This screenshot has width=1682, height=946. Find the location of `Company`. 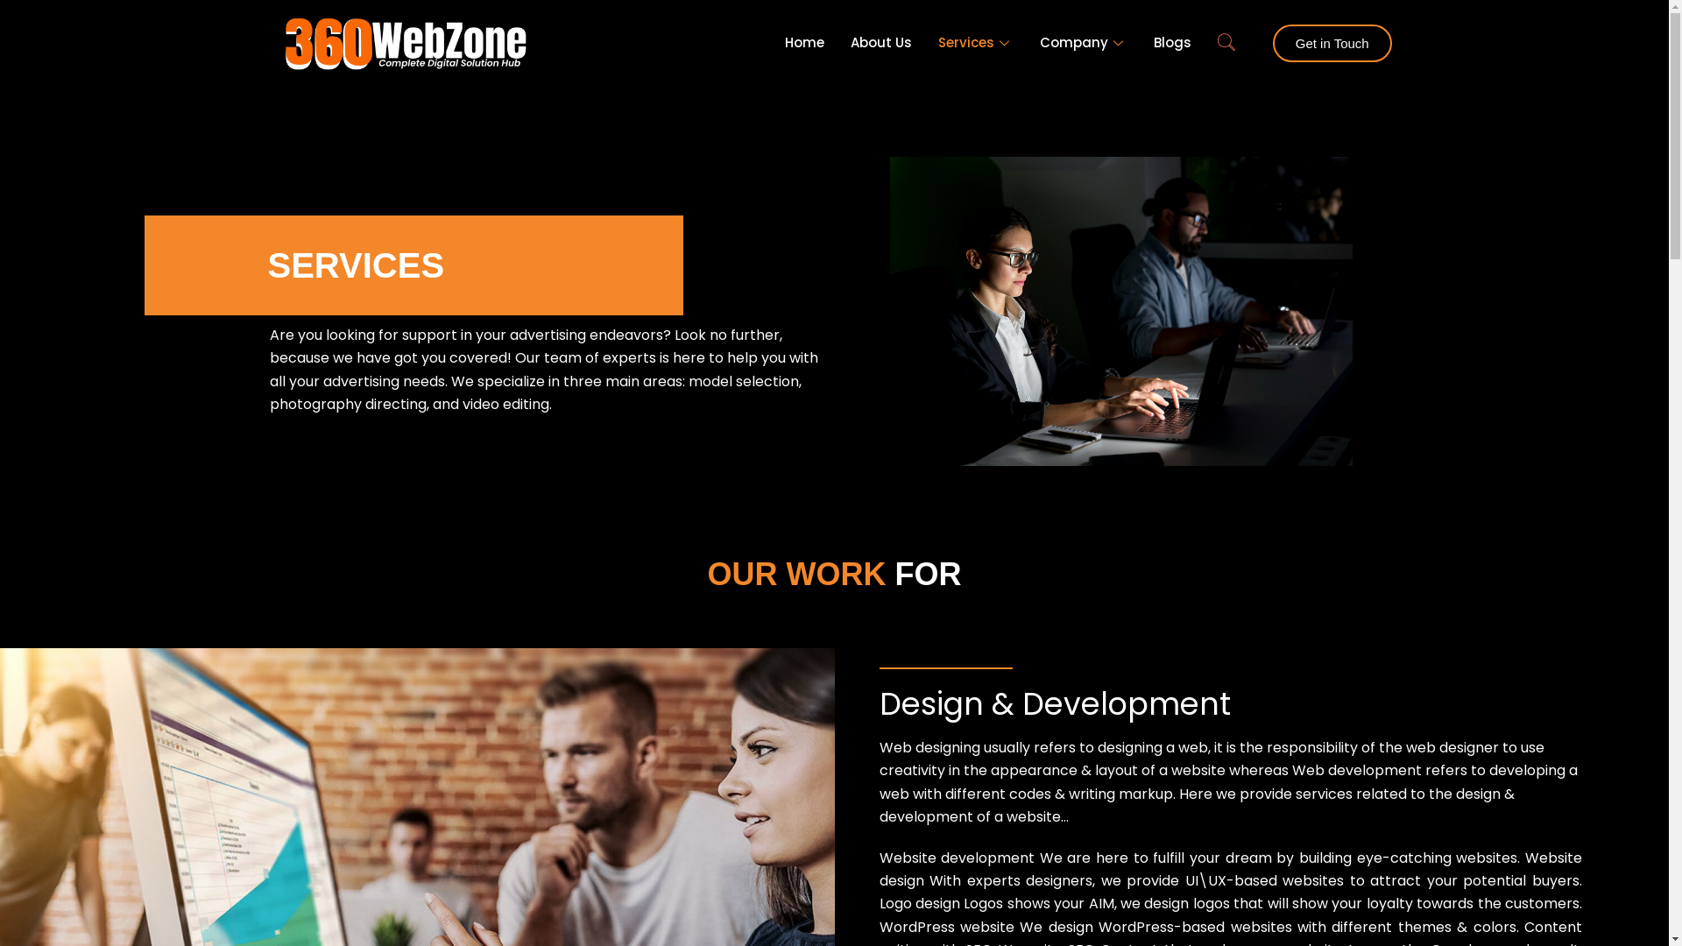

Company is located at coordinates (1084, 44).